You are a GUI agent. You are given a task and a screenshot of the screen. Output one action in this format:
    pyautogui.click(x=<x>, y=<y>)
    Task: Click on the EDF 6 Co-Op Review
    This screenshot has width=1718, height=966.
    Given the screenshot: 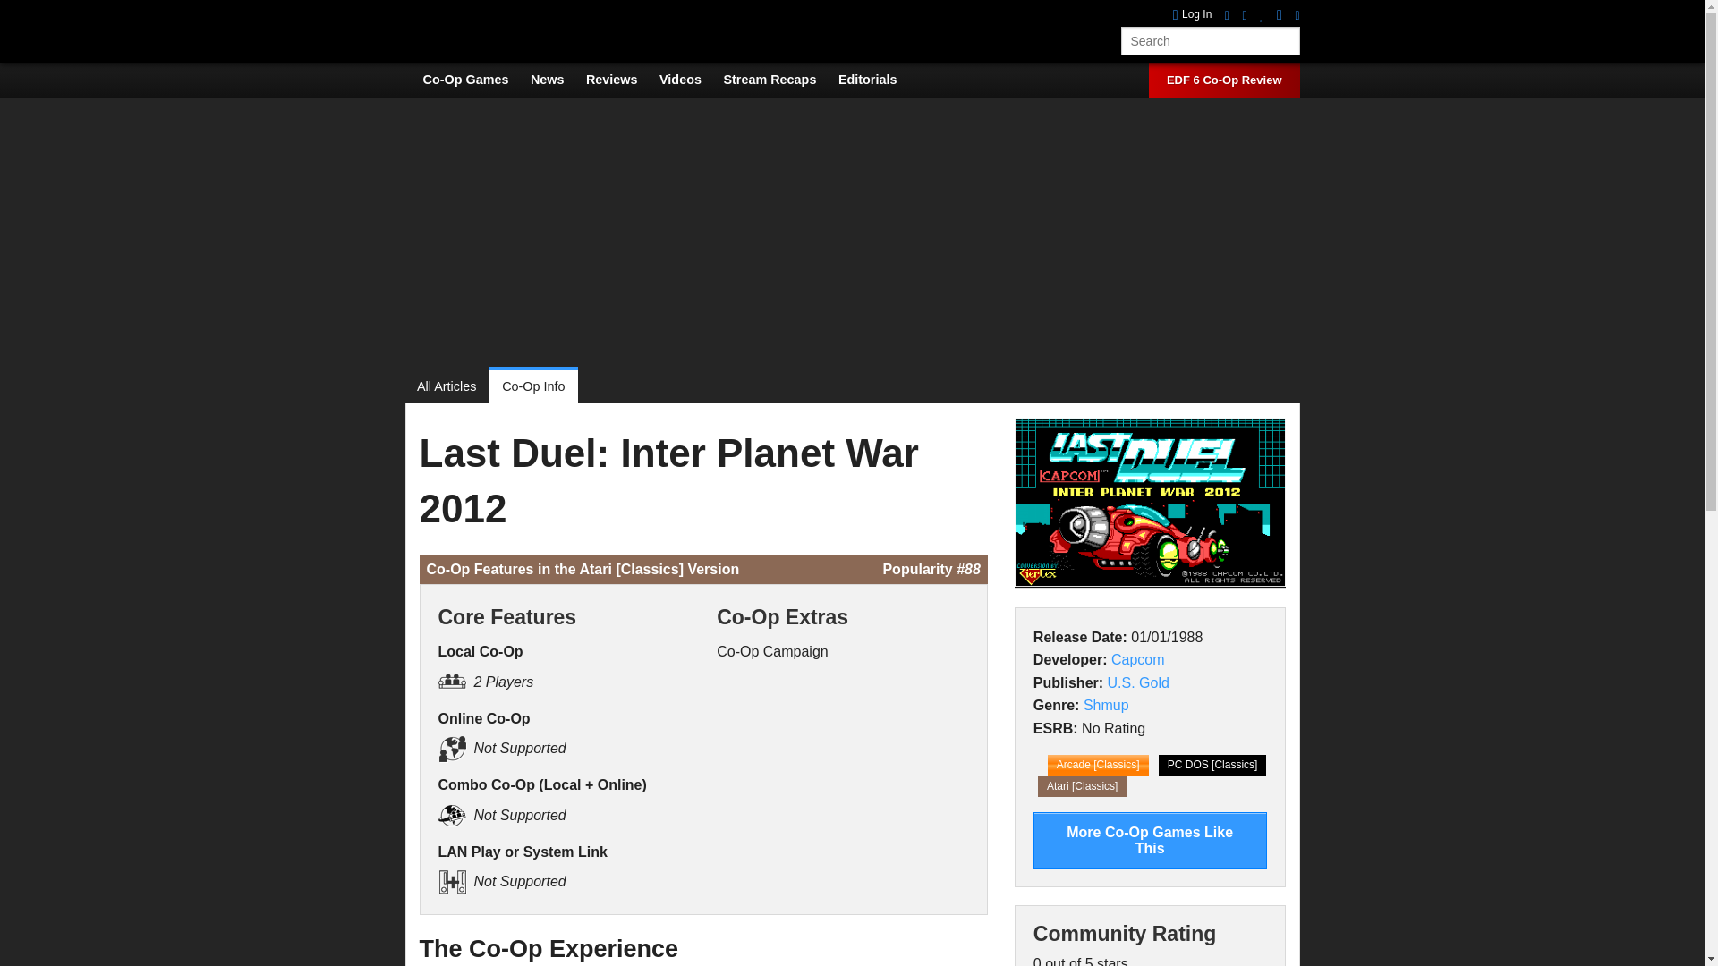 What is the action you would take?
    pyautogui.click(x=1224, y=80)
    